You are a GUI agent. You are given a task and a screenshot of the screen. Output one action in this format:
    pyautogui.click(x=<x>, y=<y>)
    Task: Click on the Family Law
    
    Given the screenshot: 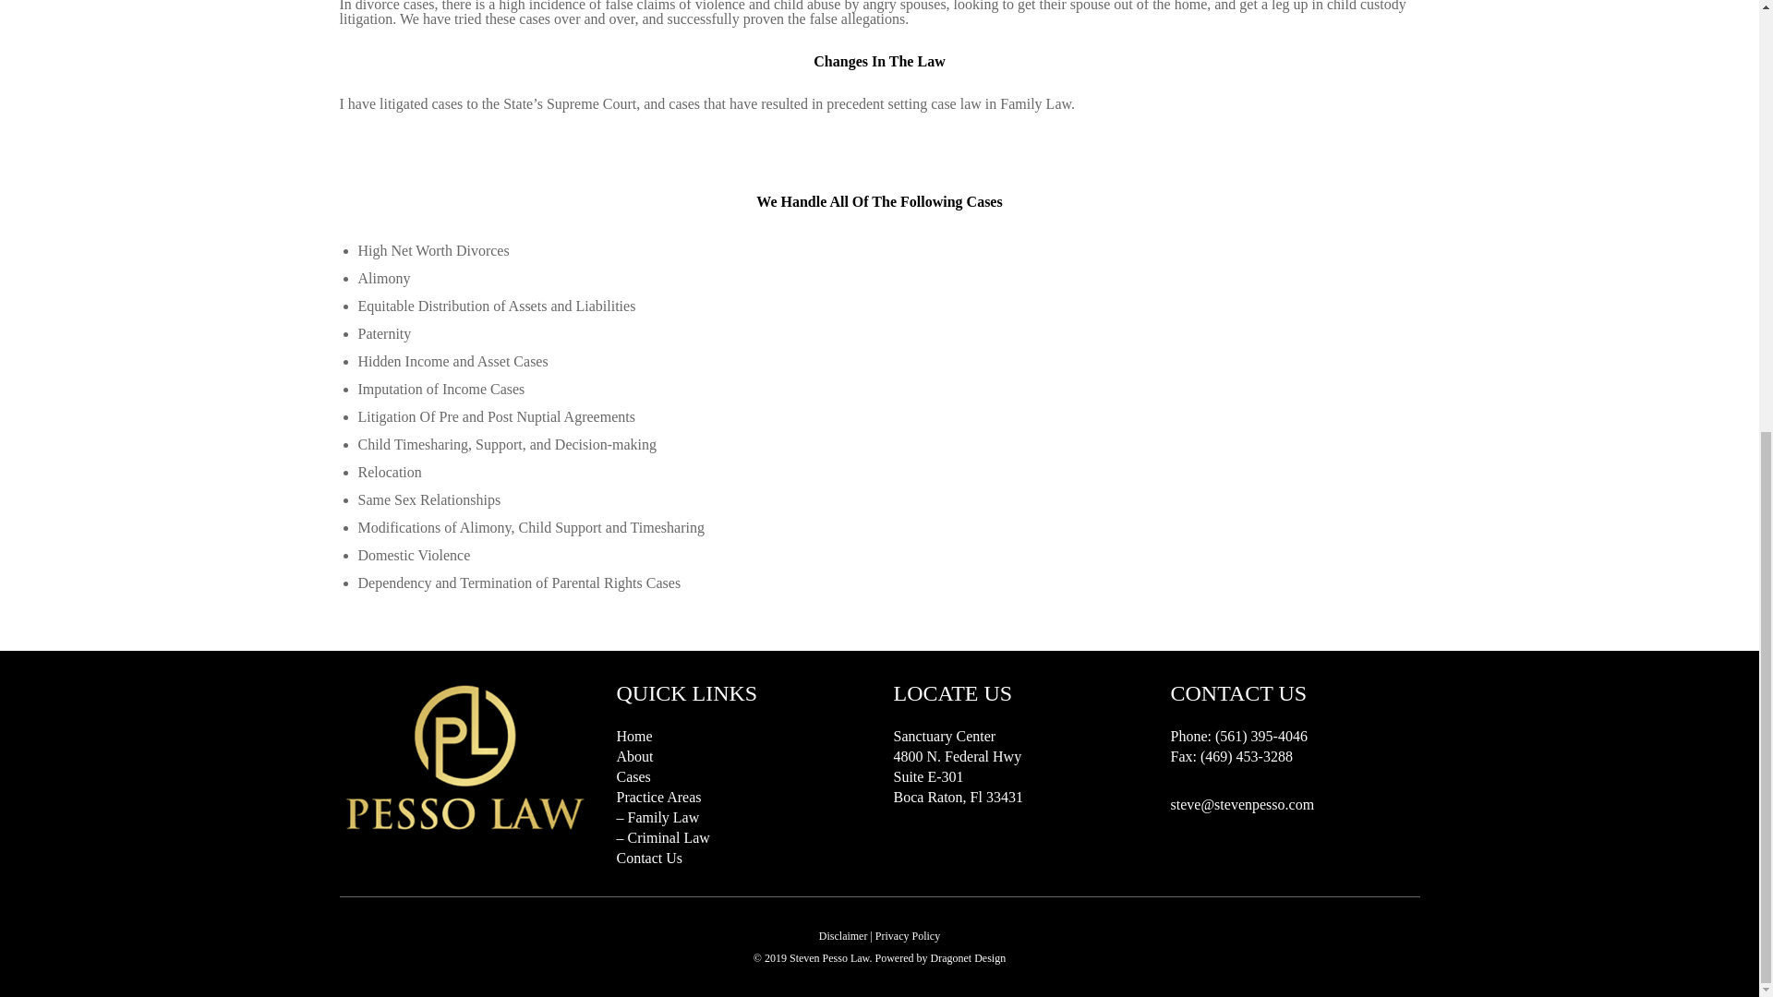 What is the action you would take?
    pyautogui.click(x=663, y=817)
    